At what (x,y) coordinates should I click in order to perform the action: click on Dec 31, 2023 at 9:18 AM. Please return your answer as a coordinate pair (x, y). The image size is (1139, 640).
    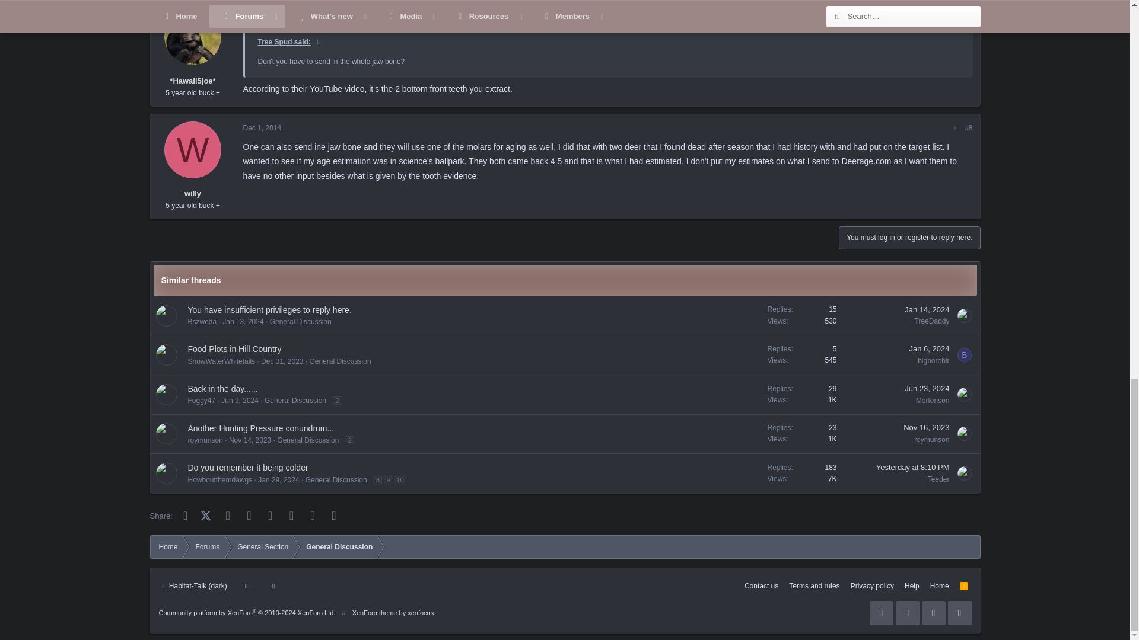
    Looking at the image, I should click on (281, 361).